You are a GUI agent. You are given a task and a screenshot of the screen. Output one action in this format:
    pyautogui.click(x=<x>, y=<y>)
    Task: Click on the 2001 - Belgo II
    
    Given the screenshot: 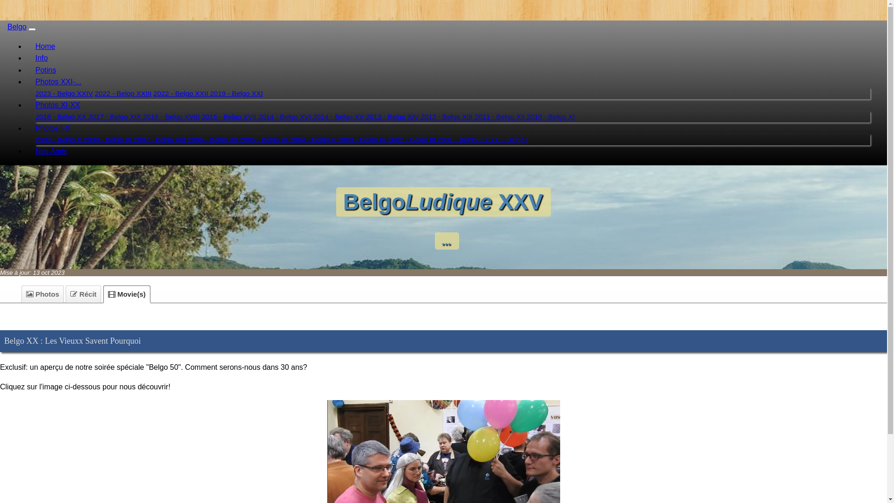 What is the action you would take?
    pyautogui.click(x=461, y=140)
    